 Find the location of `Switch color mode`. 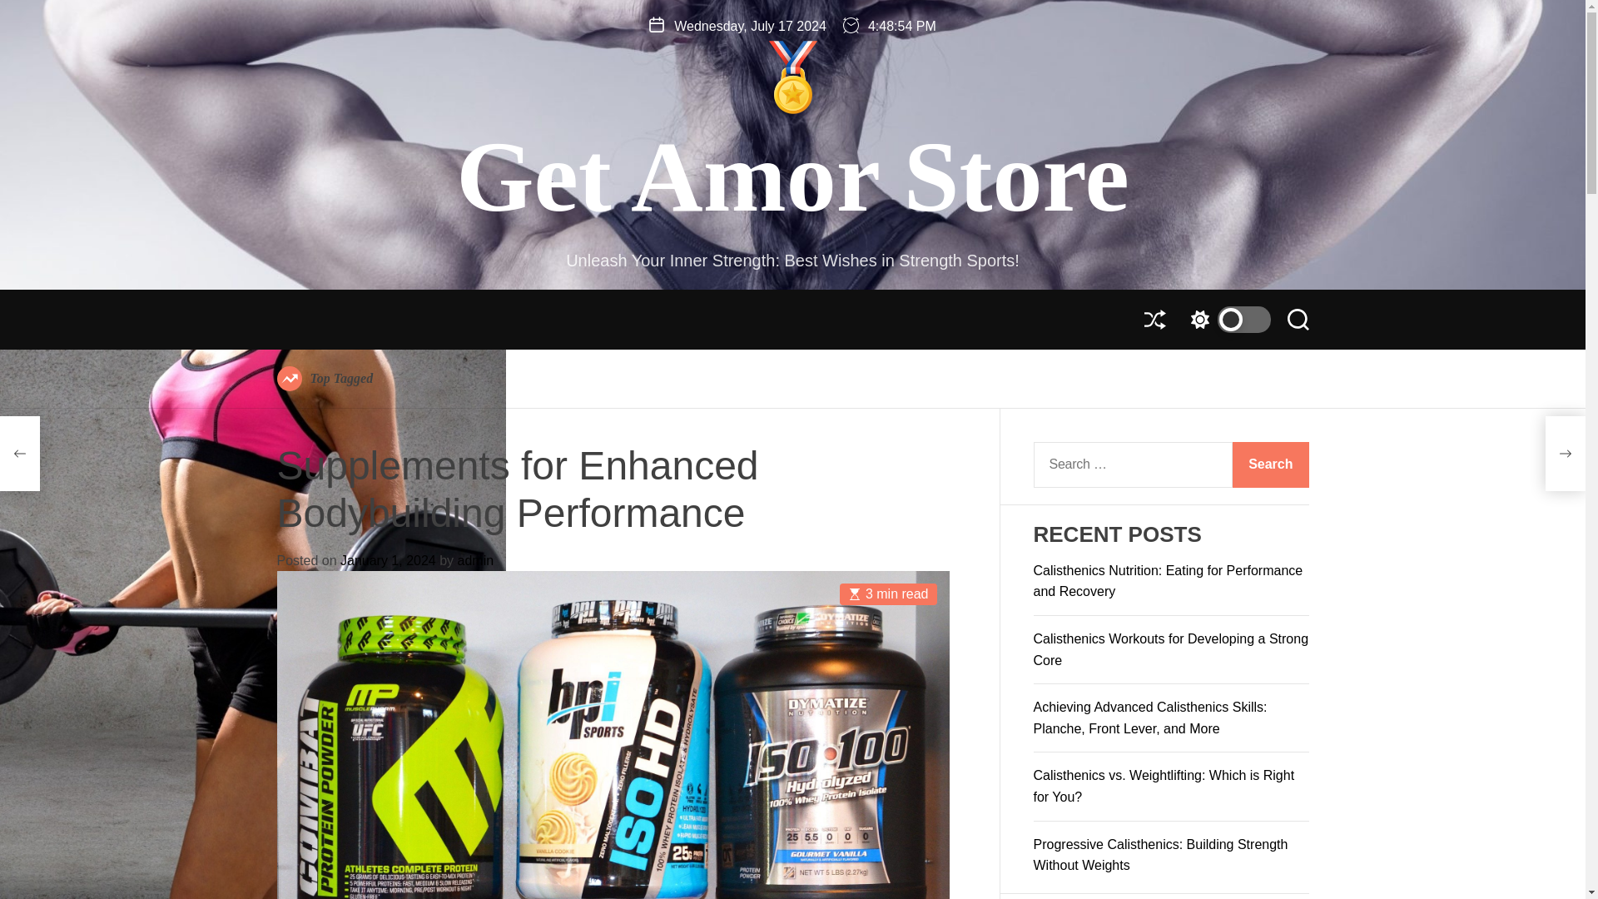

Switch color mode is located at coordinates (1226, 320).